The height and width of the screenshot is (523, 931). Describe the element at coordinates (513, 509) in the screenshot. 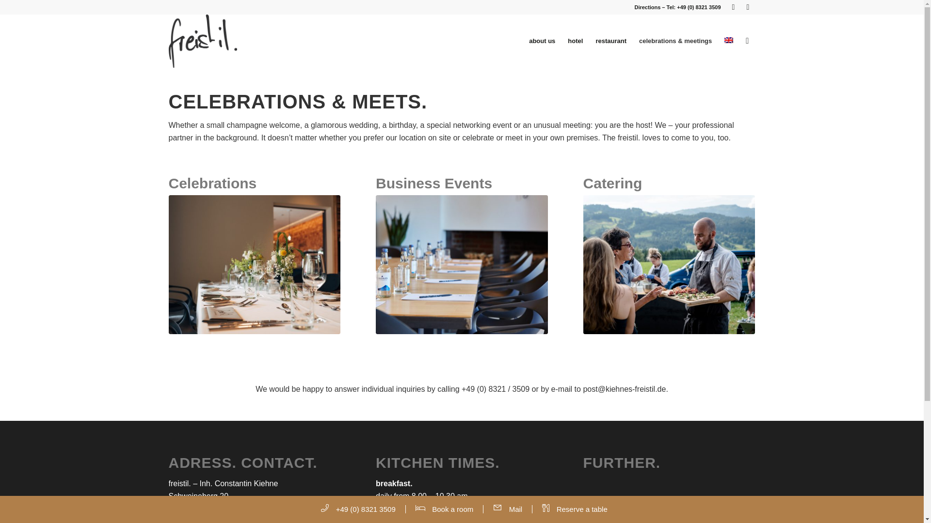

I see `Mail` at that location.